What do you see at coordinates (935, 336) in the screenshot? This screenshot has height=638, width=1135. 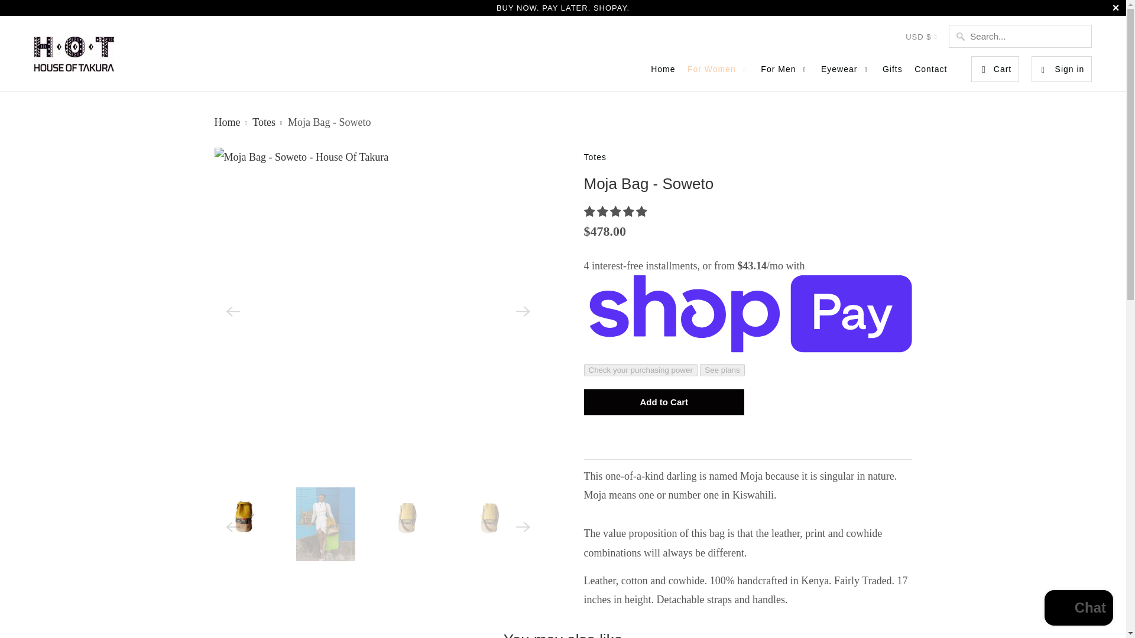 I see `BGN` at bounding box center [935, 336].